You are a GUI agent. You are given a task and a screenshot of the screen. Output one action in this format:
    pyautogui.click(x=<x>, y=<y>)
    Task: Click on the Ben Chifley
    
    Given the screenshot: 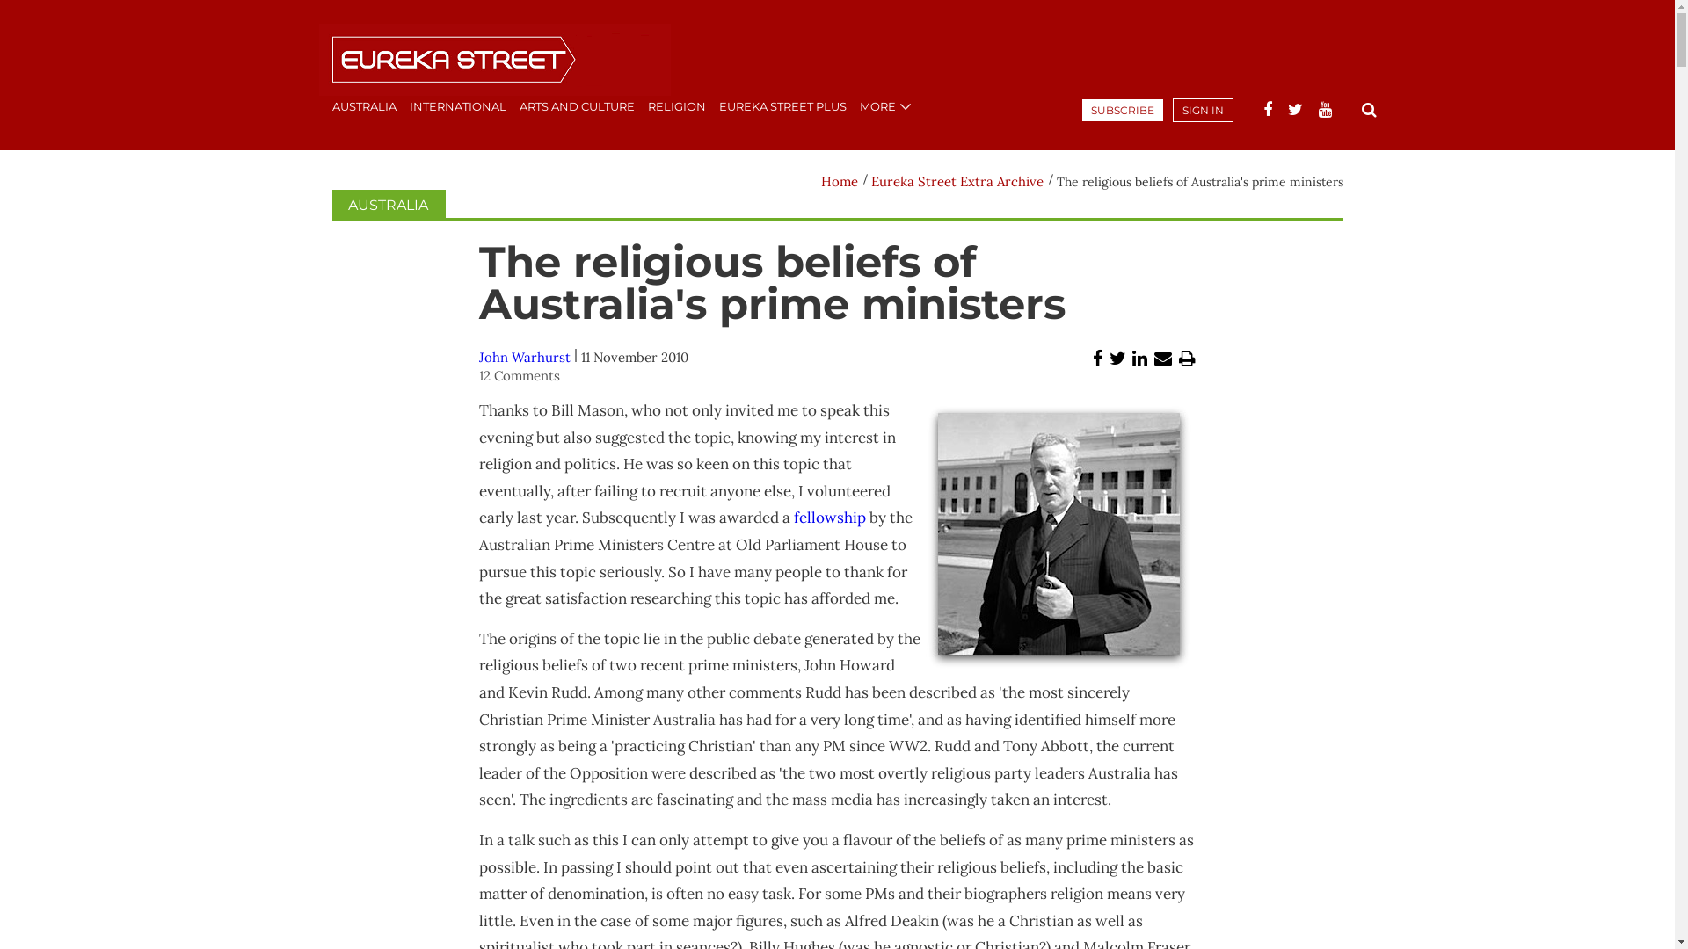 What is the action you would take?
    pyautogui.click(x=1059, y=538)
    